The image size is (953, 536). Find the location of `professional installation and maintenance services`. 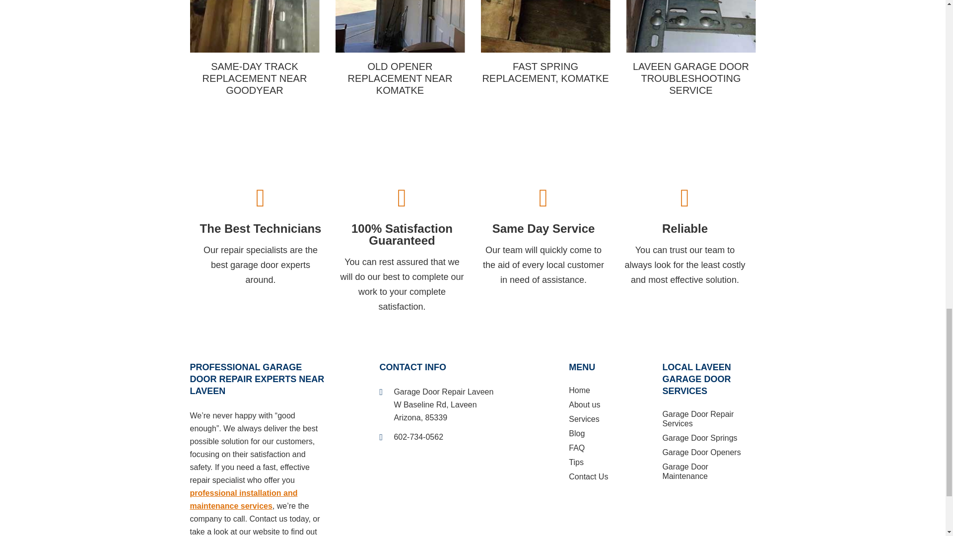

professional installation and maintenance services is located at coordinates (243, 499).